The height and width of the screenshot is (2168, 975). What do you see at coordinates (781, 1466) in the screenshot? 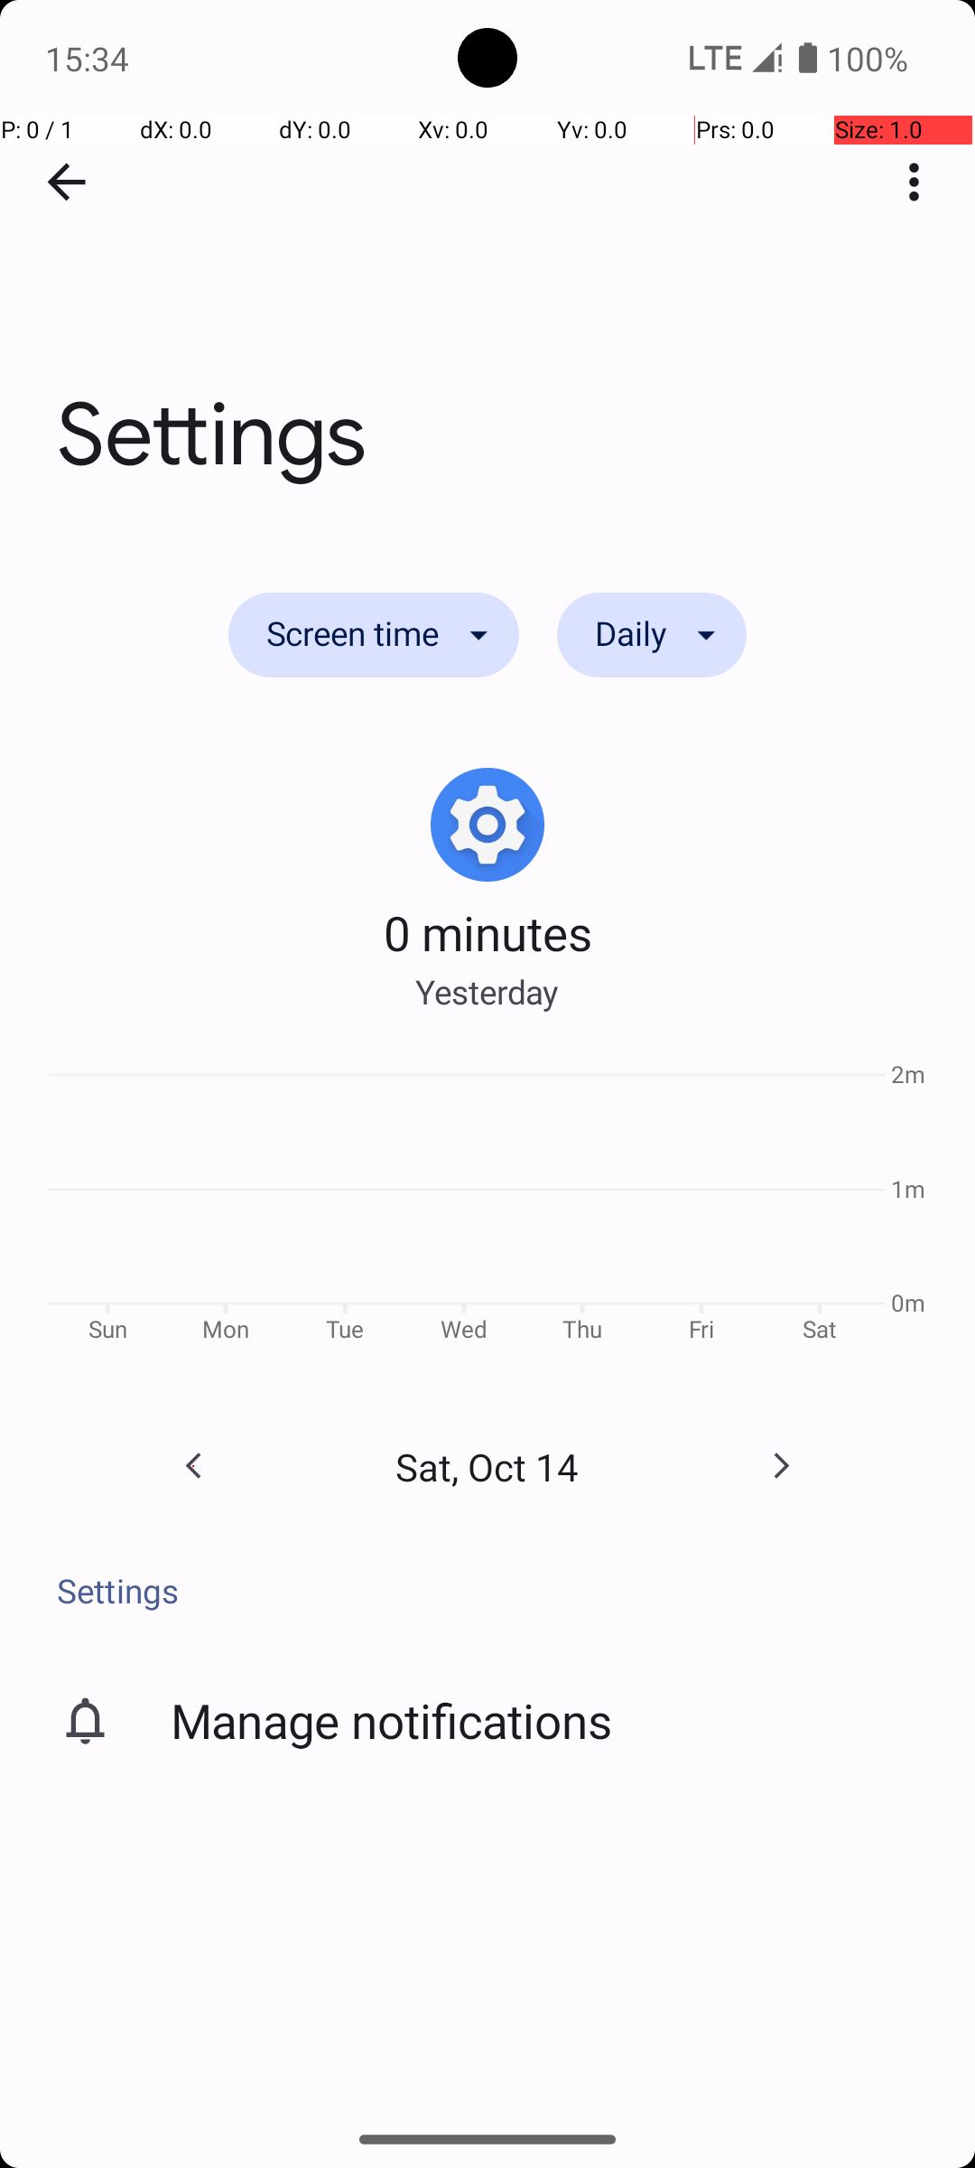
I see `Go to the next day` at bounding box center [781, 1466].